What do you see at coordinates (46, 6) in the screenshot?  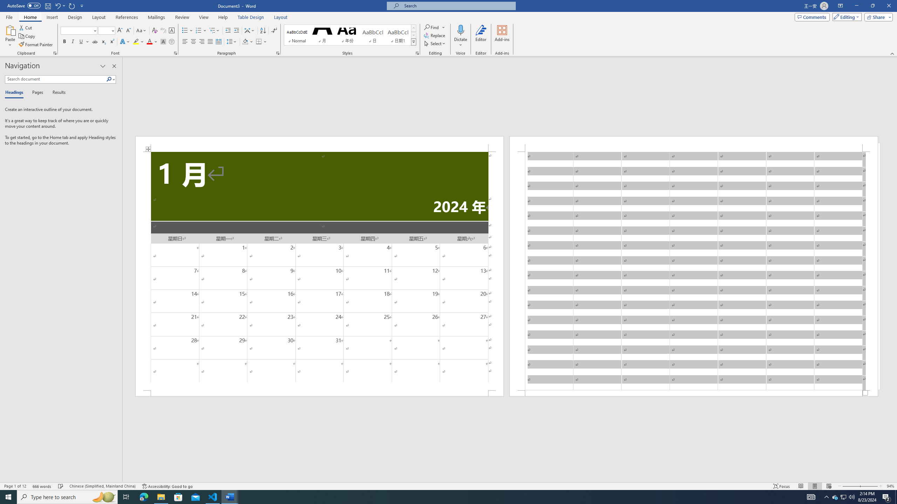 I see `Quick Access Toolbar` at bounding box center [46, 6].